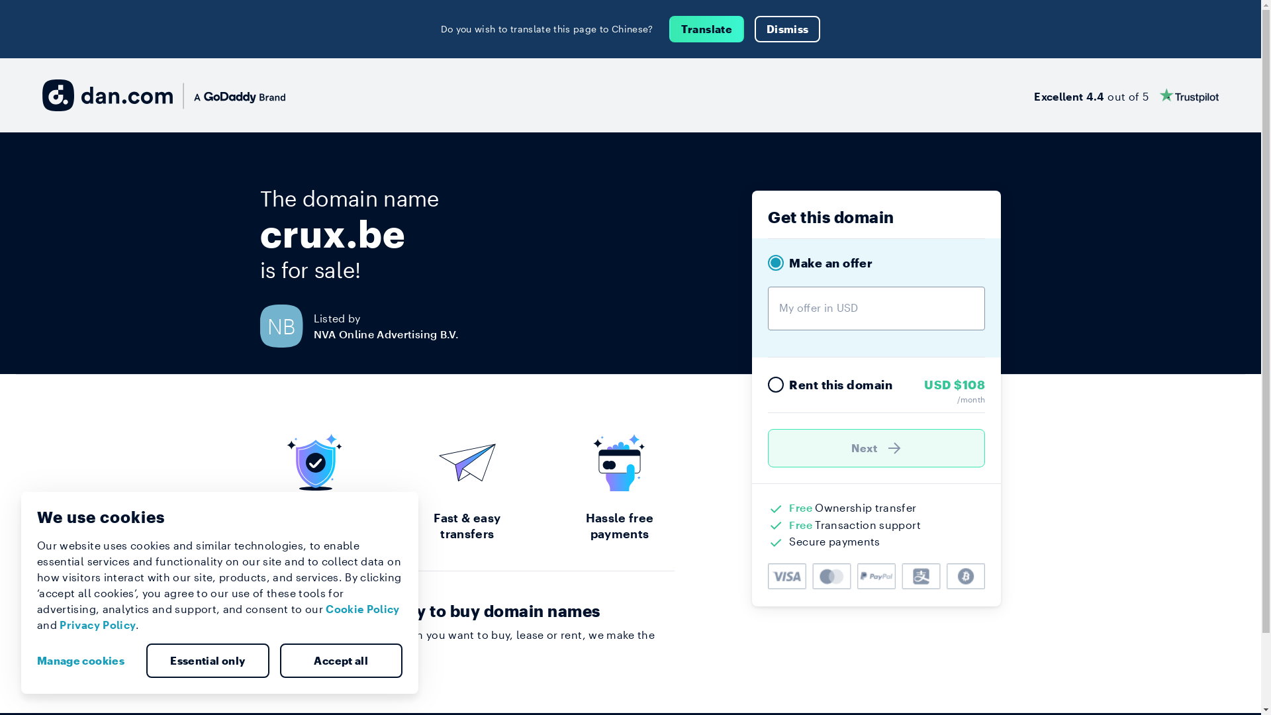  Describe the element at coordinates (1127, 95) in the screenshot. I see `Excellent 4.4 out of 5` at that location.